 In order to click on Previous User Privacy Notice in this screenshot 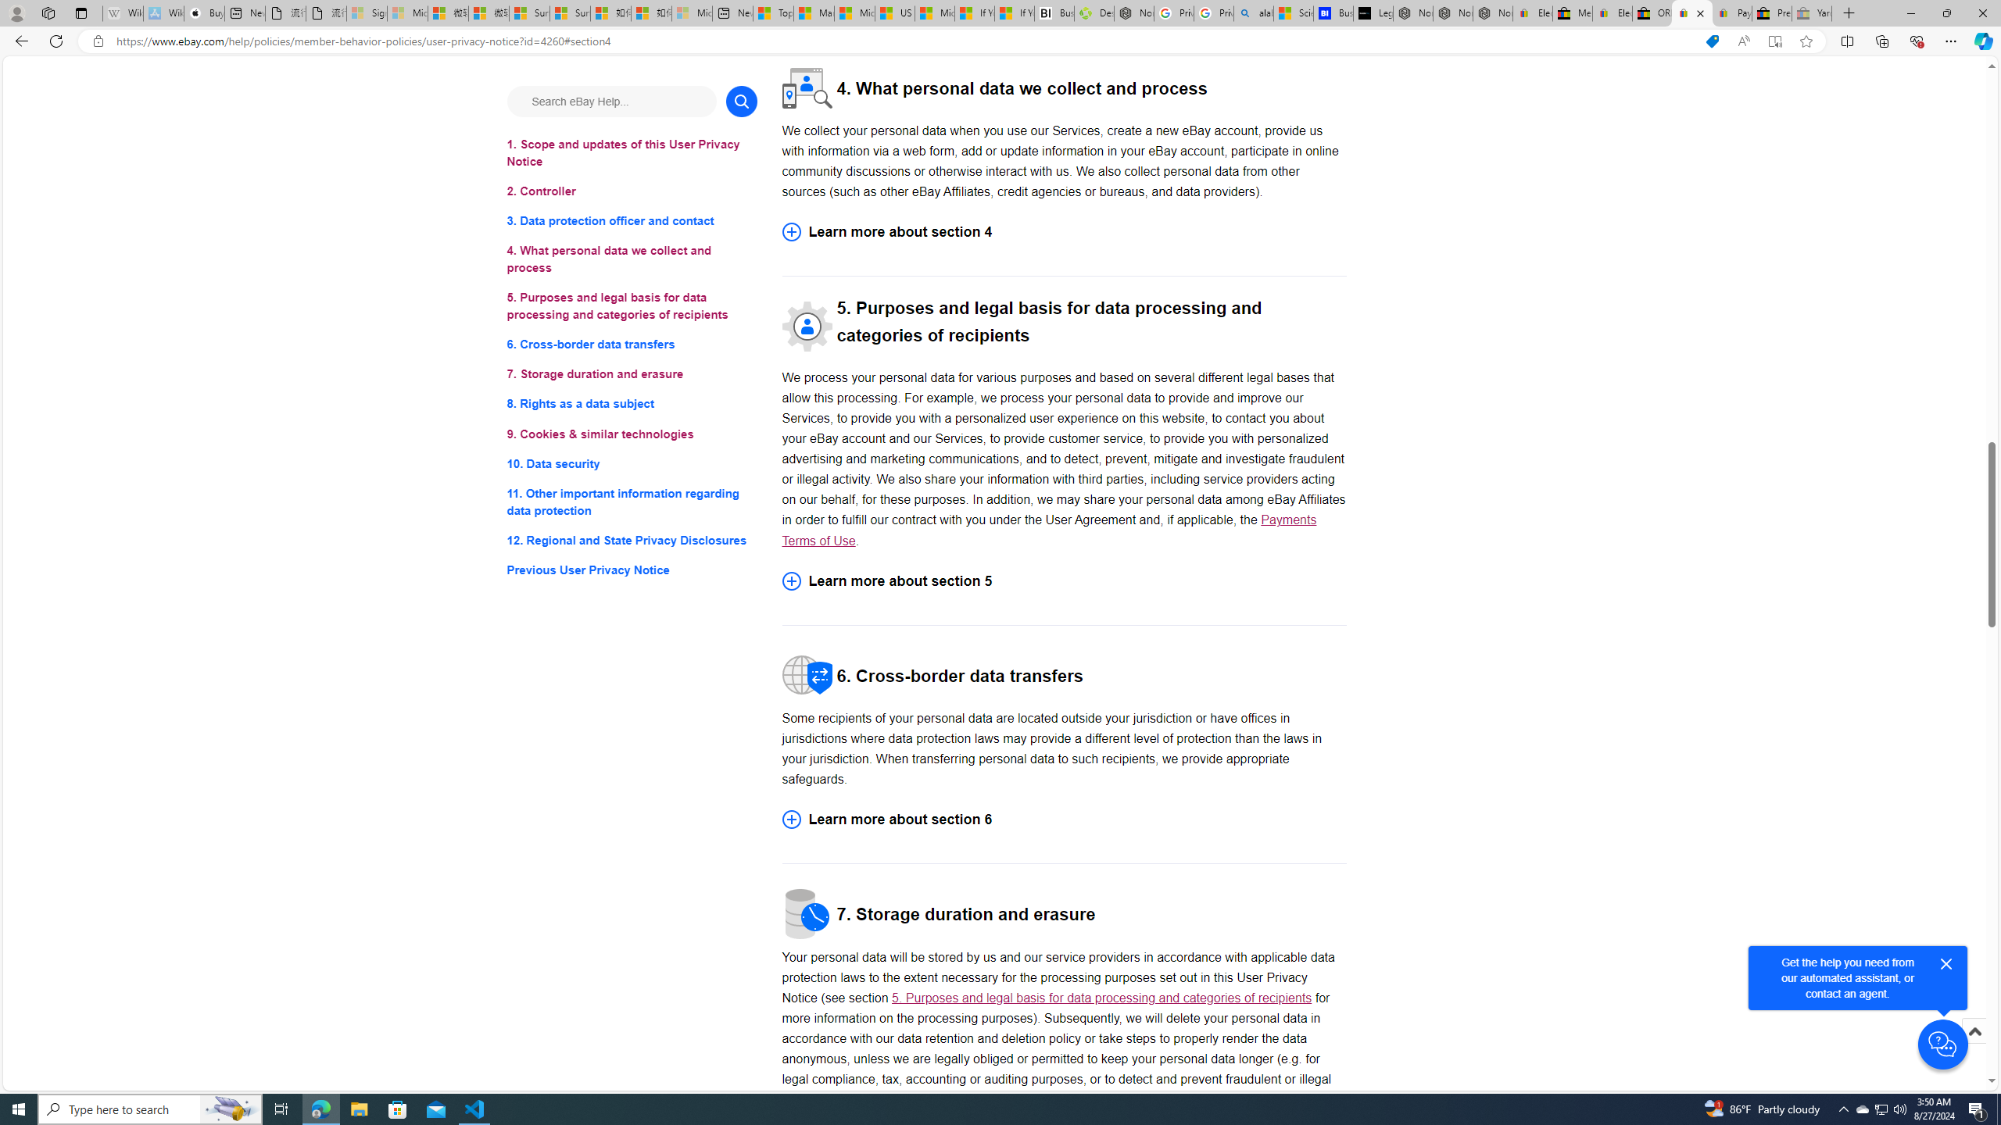, I will do `click(632, 570)`.